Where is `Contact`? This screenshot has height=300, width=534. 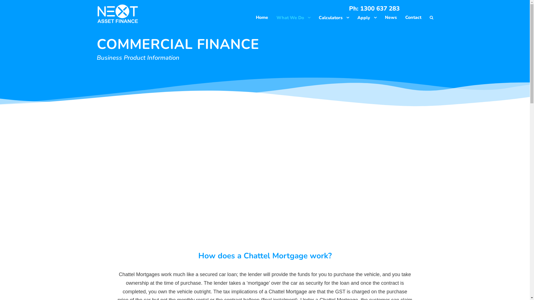 Contact is located at coordinates (413, 19).